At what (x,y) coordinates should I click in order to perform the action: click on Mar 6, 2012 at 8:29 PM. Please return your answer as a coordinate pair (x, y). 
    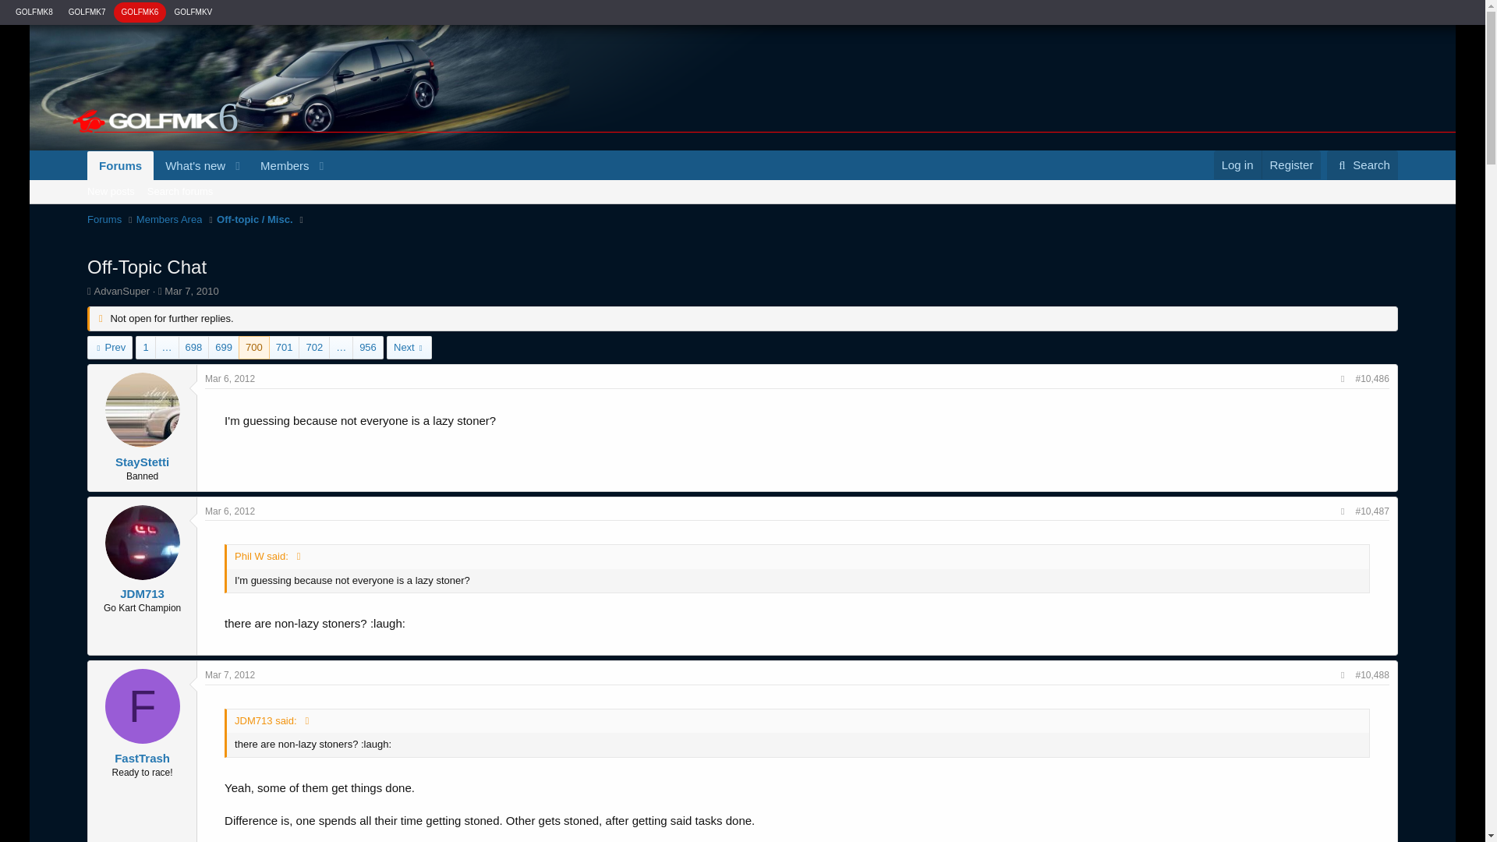
    Looking at the image, I should click on (109, 348).